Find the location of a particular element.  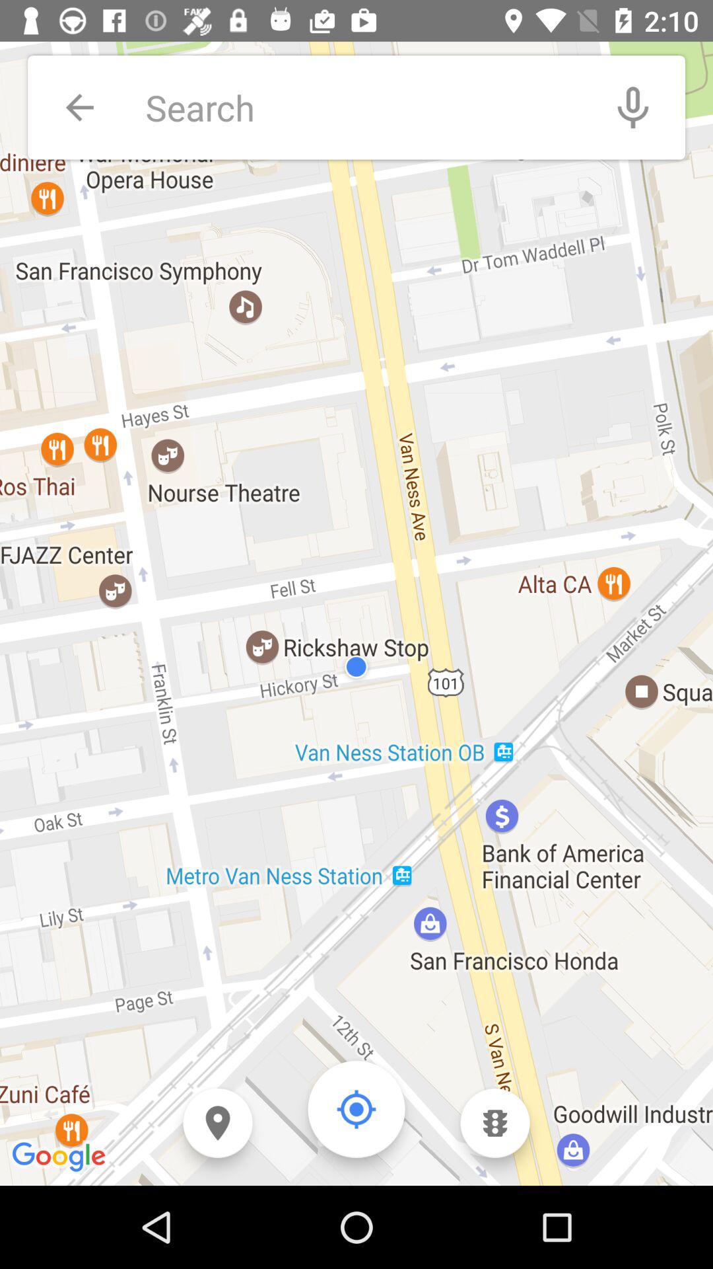

use compass is located at coordinates (356, 1109).